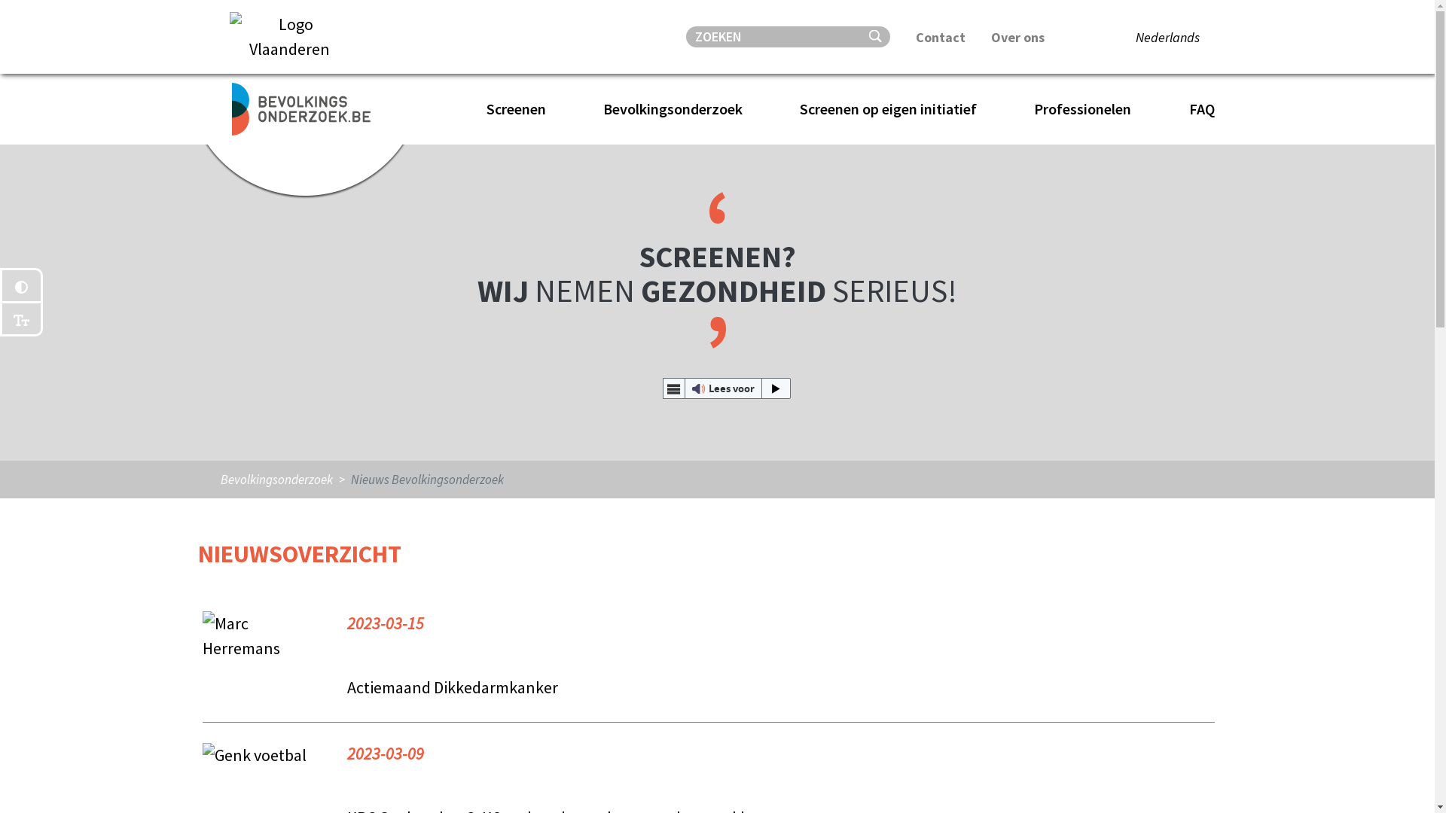 The height and width of the screenshot is (813, 1446). I want to click on Home, so click(432, 109).